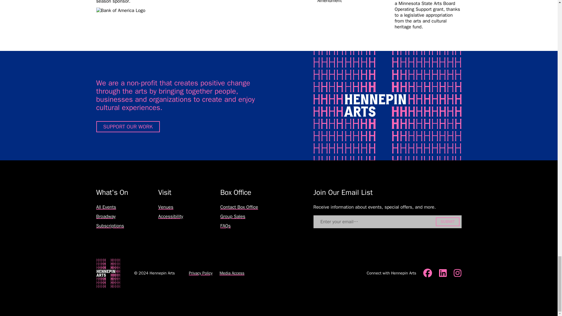 The height and width of the screenshot is (316, 562). What do you see at coordinates (106, 217) in the screenshot?
I see `Broadway` at bounding box center [106, 217].